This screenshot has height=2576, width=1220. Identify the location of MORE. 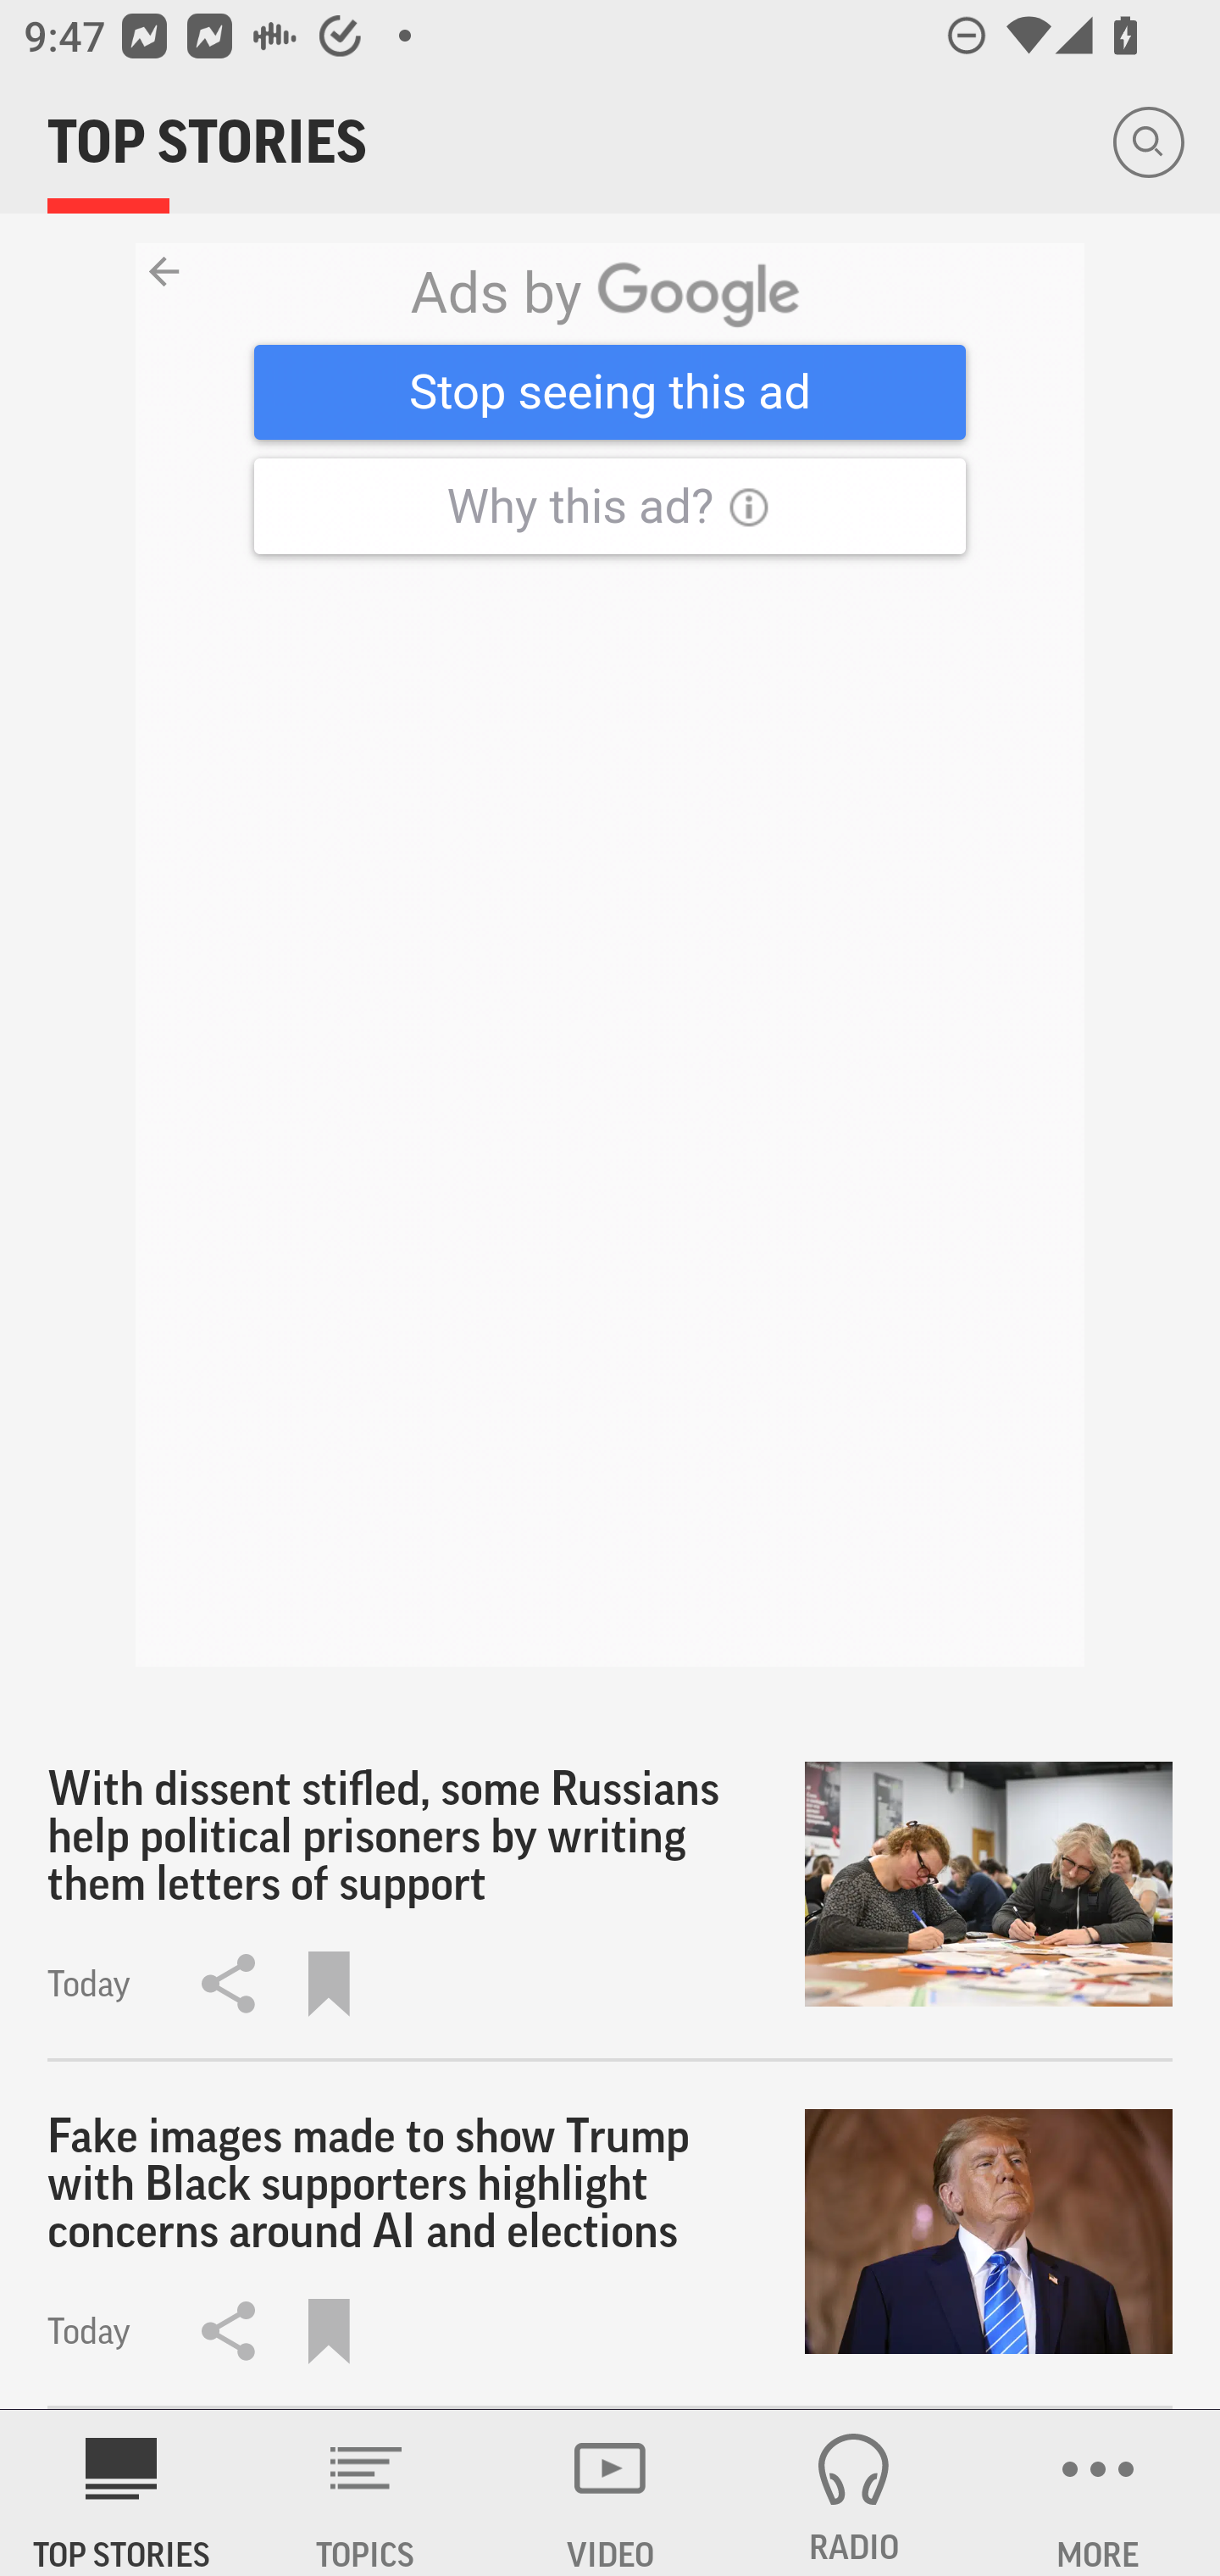
(1098, 2493).